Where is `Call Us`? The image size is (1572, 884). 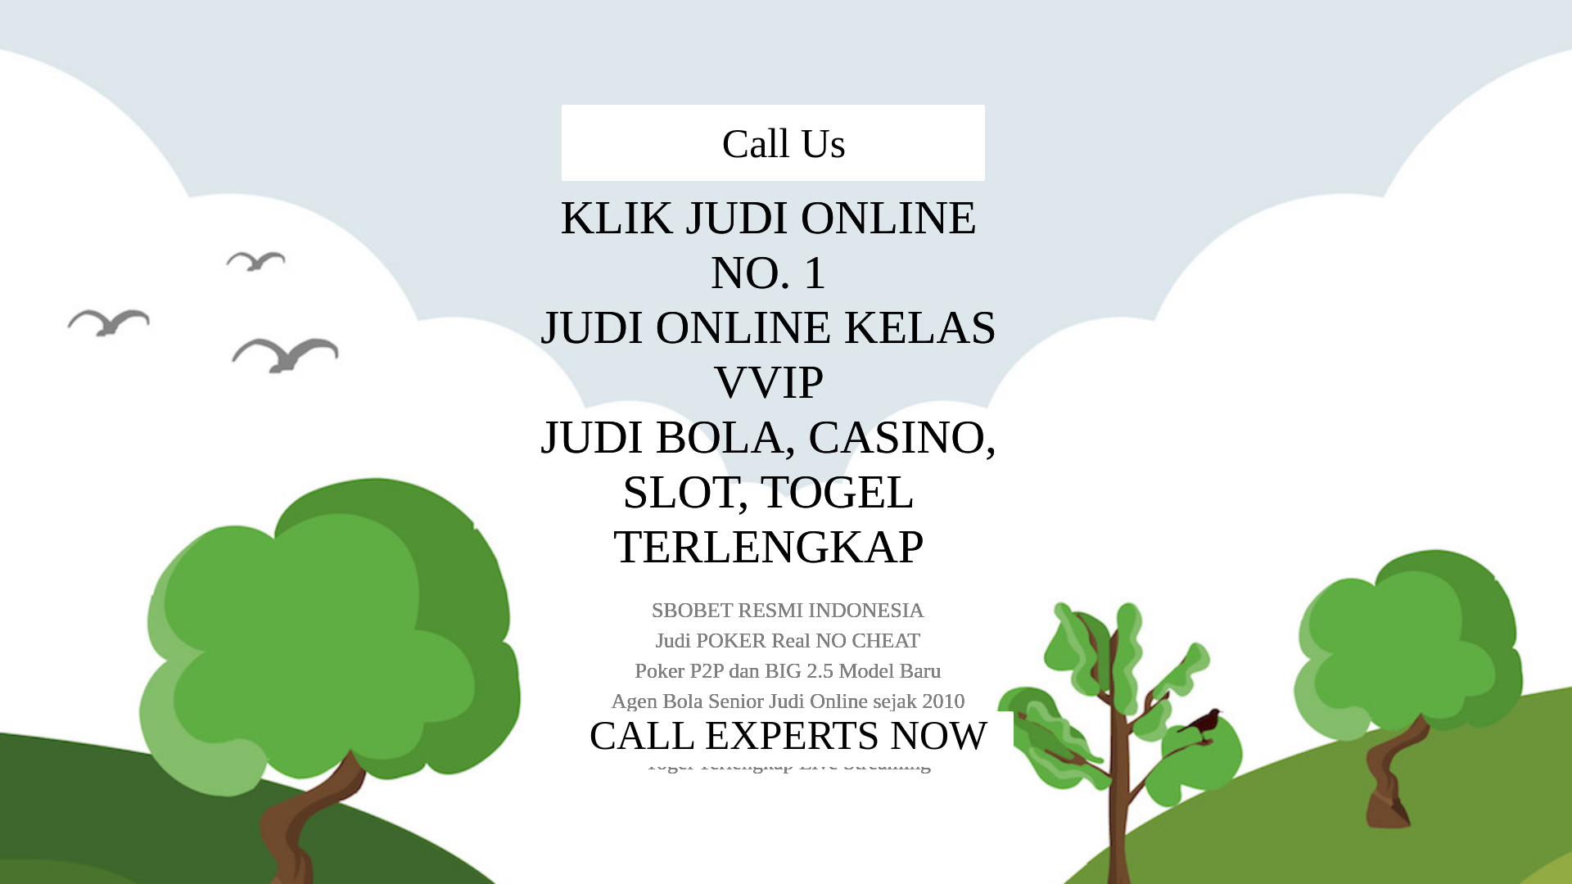 Call Us is located at coordinates (786, 614).